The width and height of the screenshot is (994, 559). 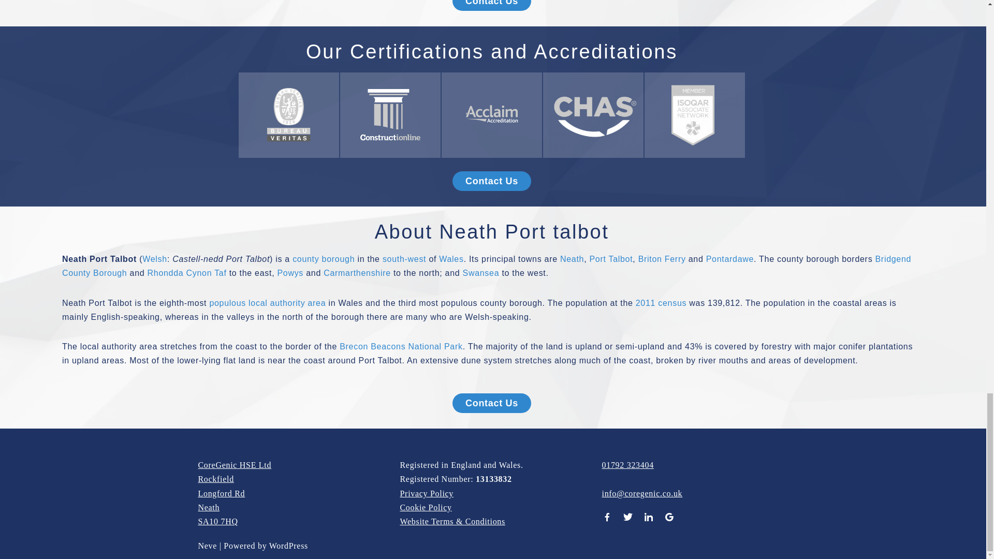 What do you see at coordinates (662, 259) in the screenshot?
I see `Briton Ferry` at bounding box center [662, 259].